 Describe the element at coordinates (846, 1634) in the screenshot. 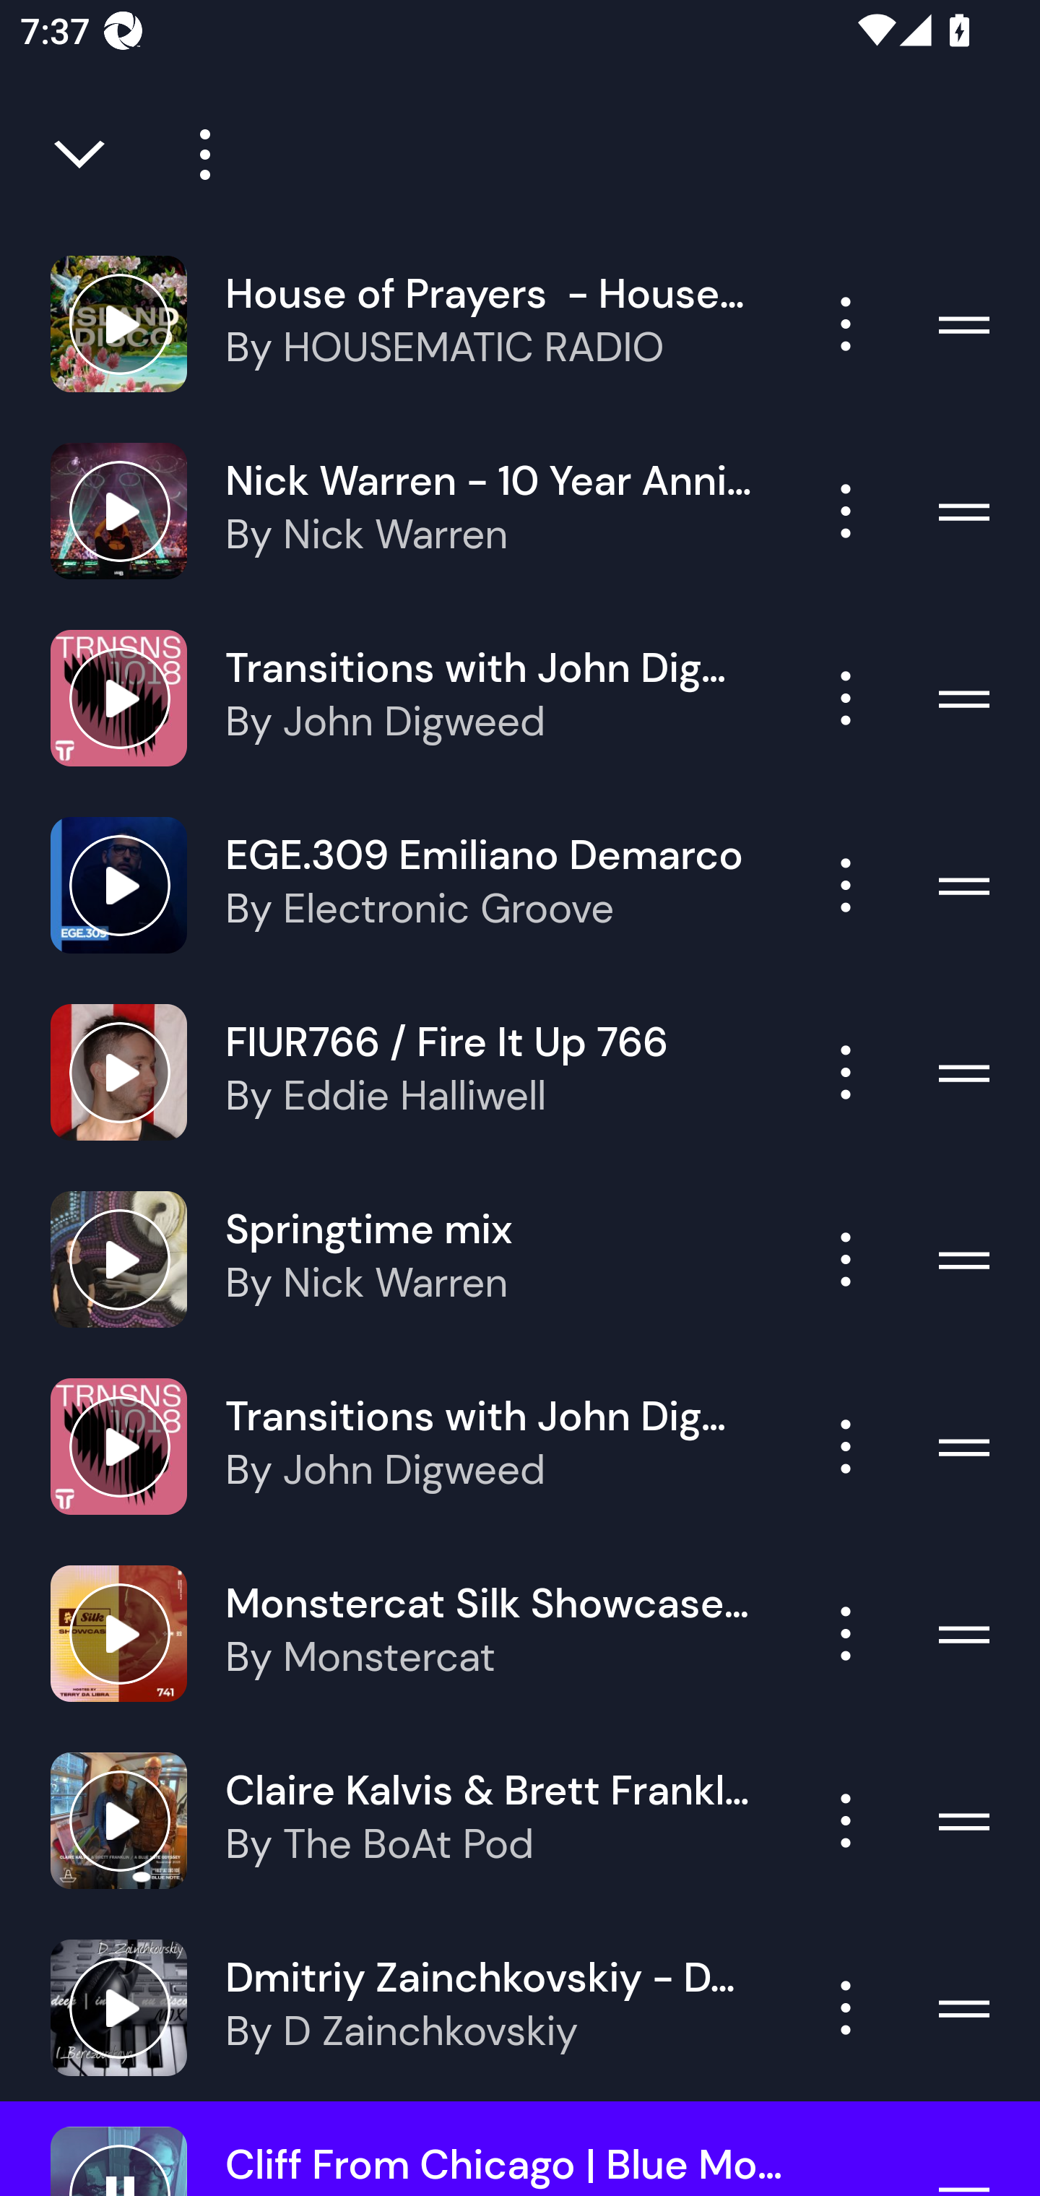

I see `Show options button` at that location.